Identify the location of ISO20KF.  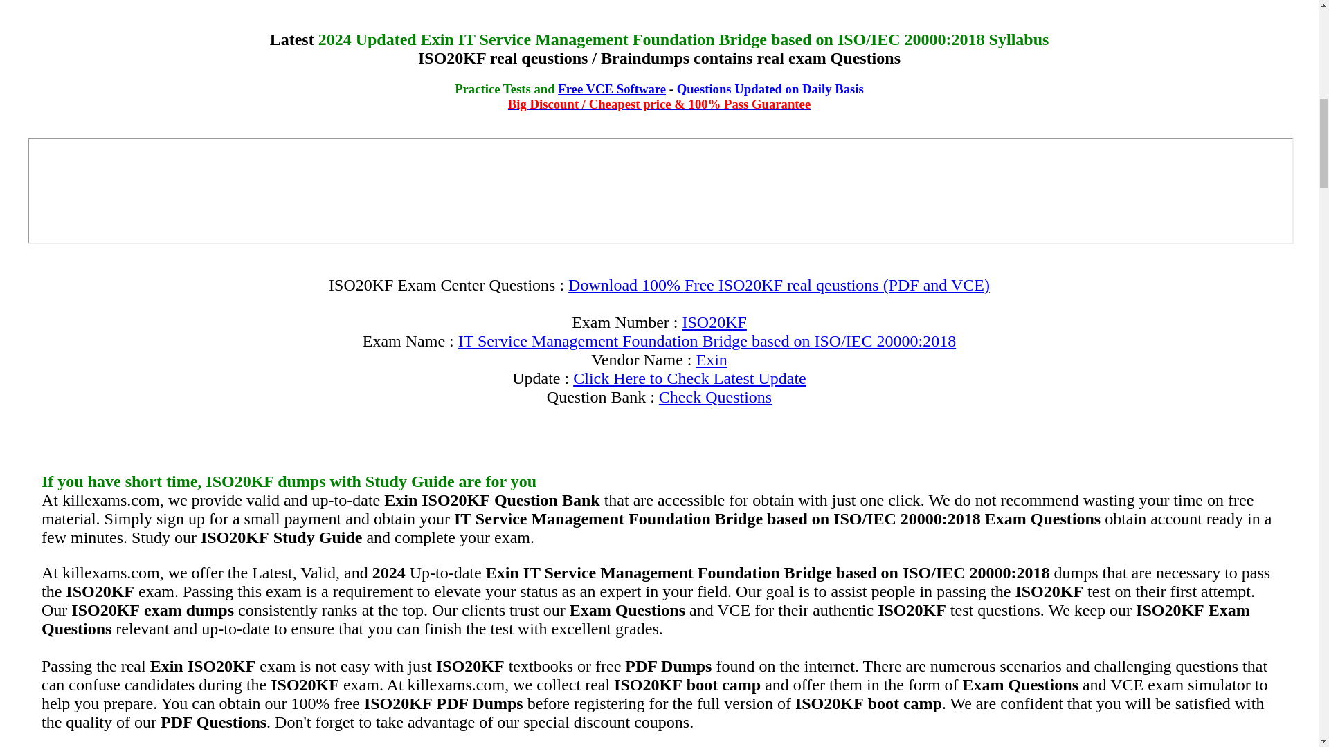
(713, 322).